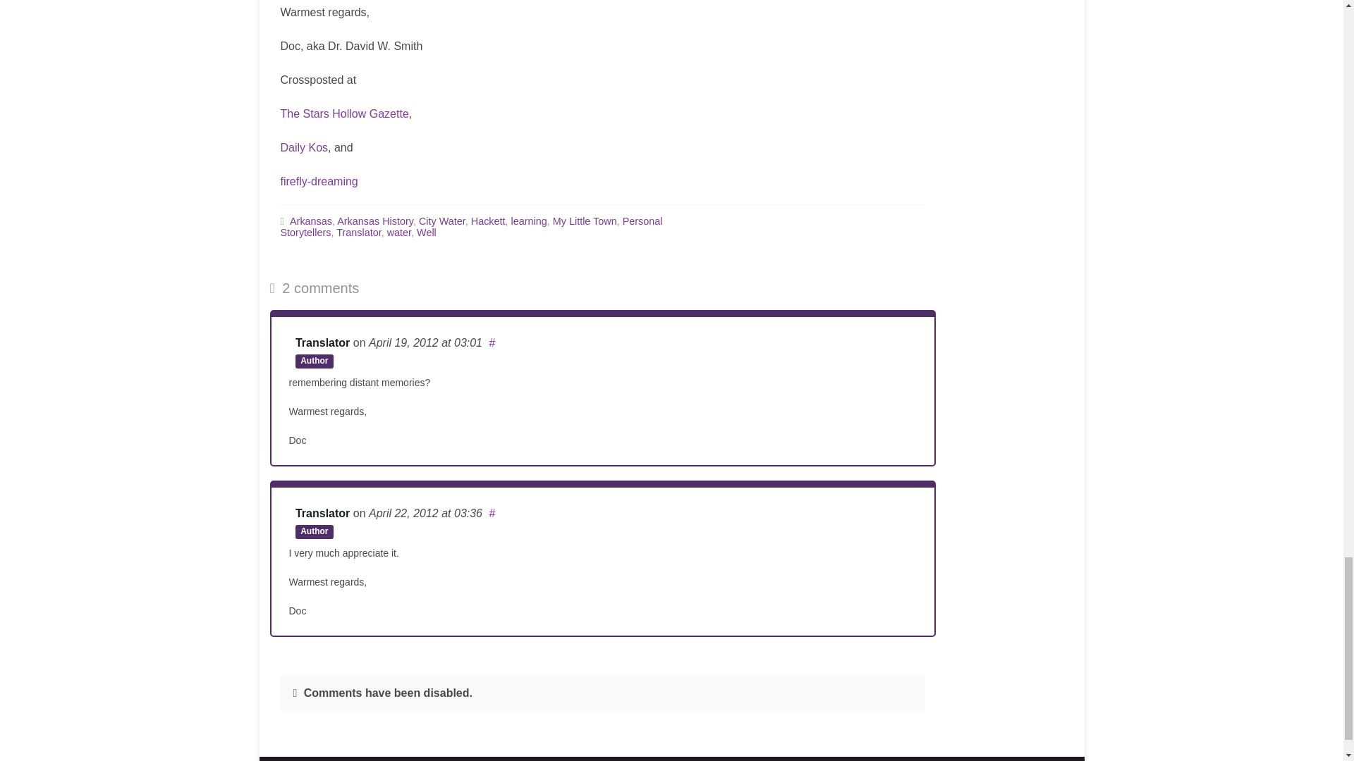 This screenshot has height=761, width=1354. I want to click on firefly-dreaming, so click(319, 181).